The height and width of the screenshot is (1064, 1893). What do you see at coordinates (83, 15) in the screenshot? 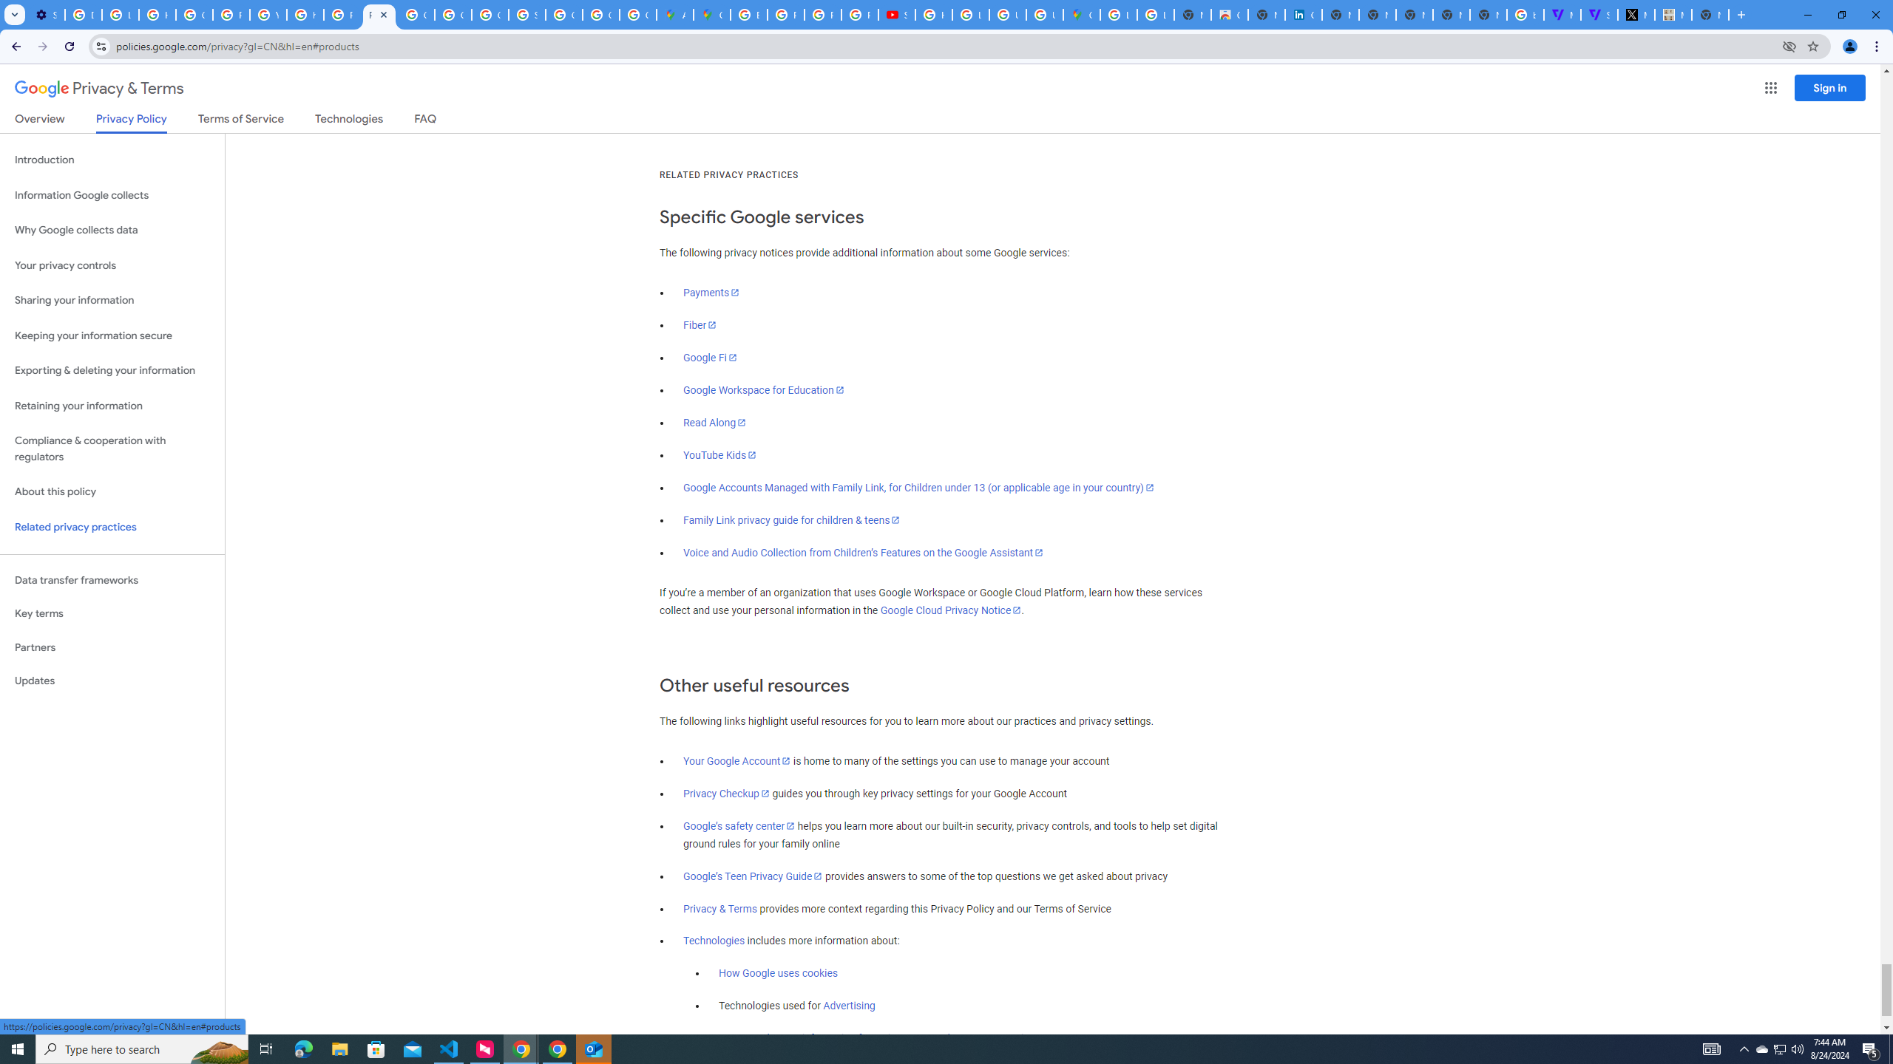
I see `Delete photos & videos - Computer - Google Photos Help` at bounding box center [83, 15].